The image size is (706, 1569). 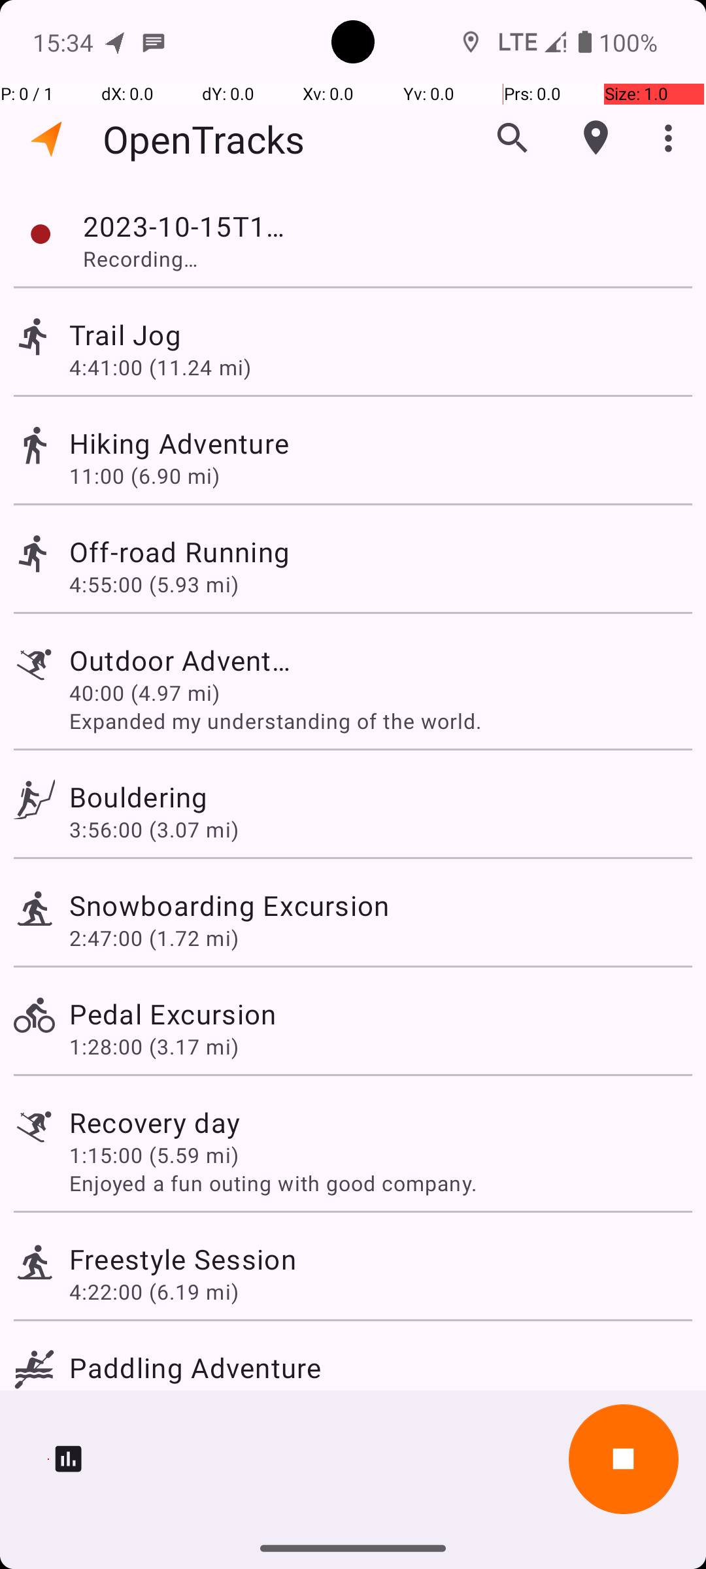 What do you see at coordinates (195, 552) in the screenshot?
I see `Off-road Running` at bounding box center [195, 552].